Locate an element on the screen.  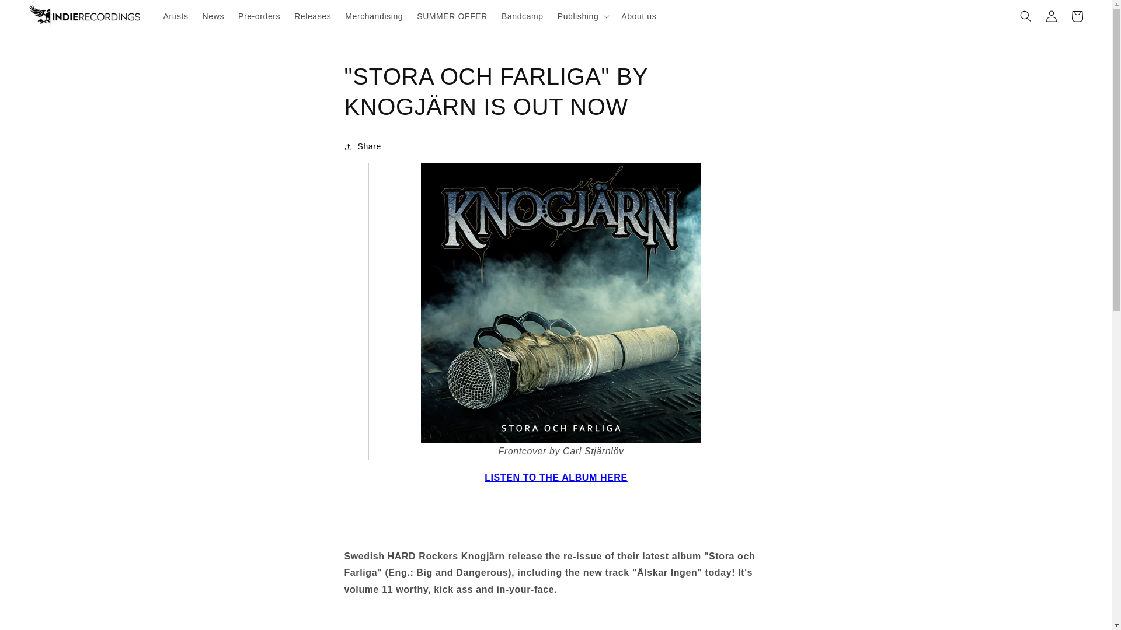
Artists is located at coordinates (176, 16).